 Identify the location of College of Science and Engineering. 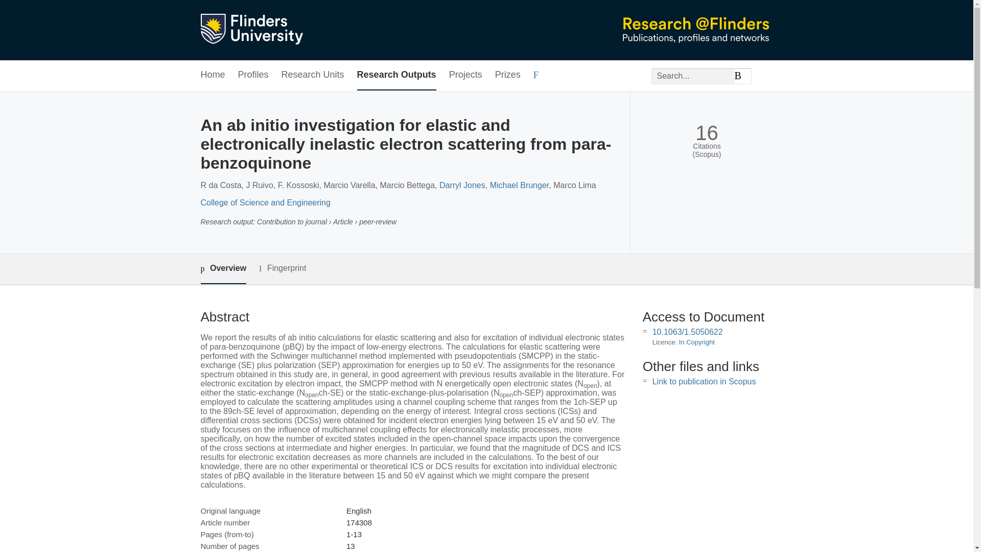
(265, 202).